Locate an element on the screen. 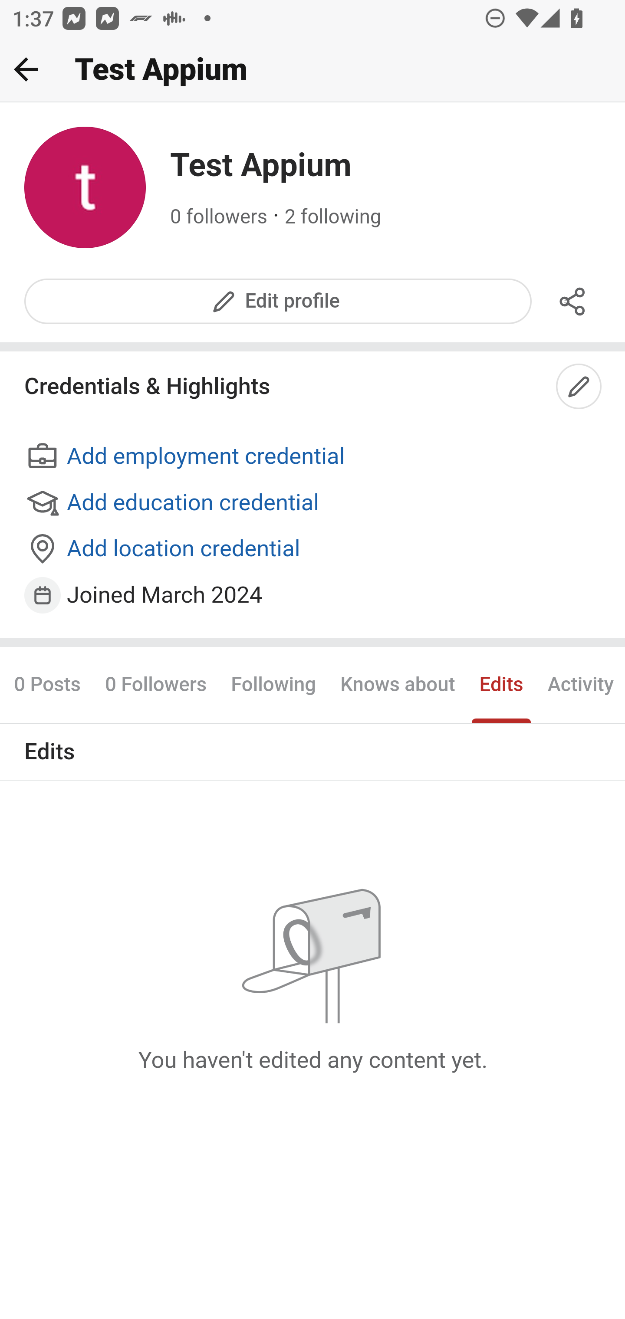 The image size is (625, 1319). 0 Posts is located at coordinates (53, 684).